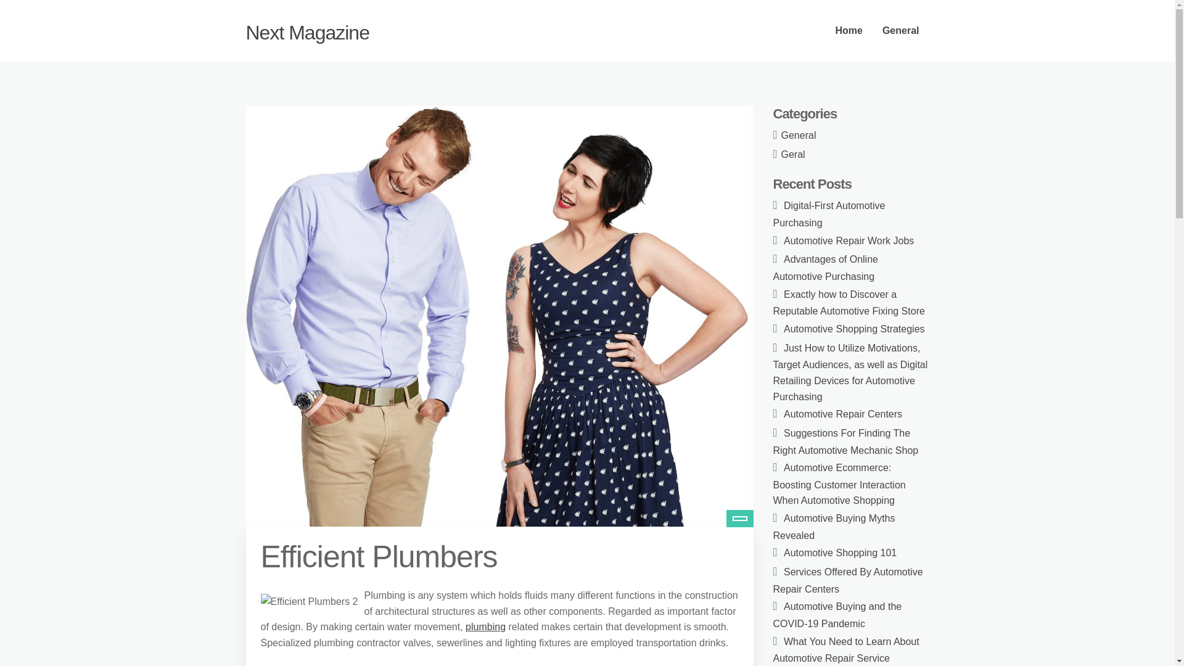 The height and width of the screenshot is (666, 1184). Describe the element at coordinates (840, 553) in the screenshot. I see `Automotive Shopping 101` at that location.